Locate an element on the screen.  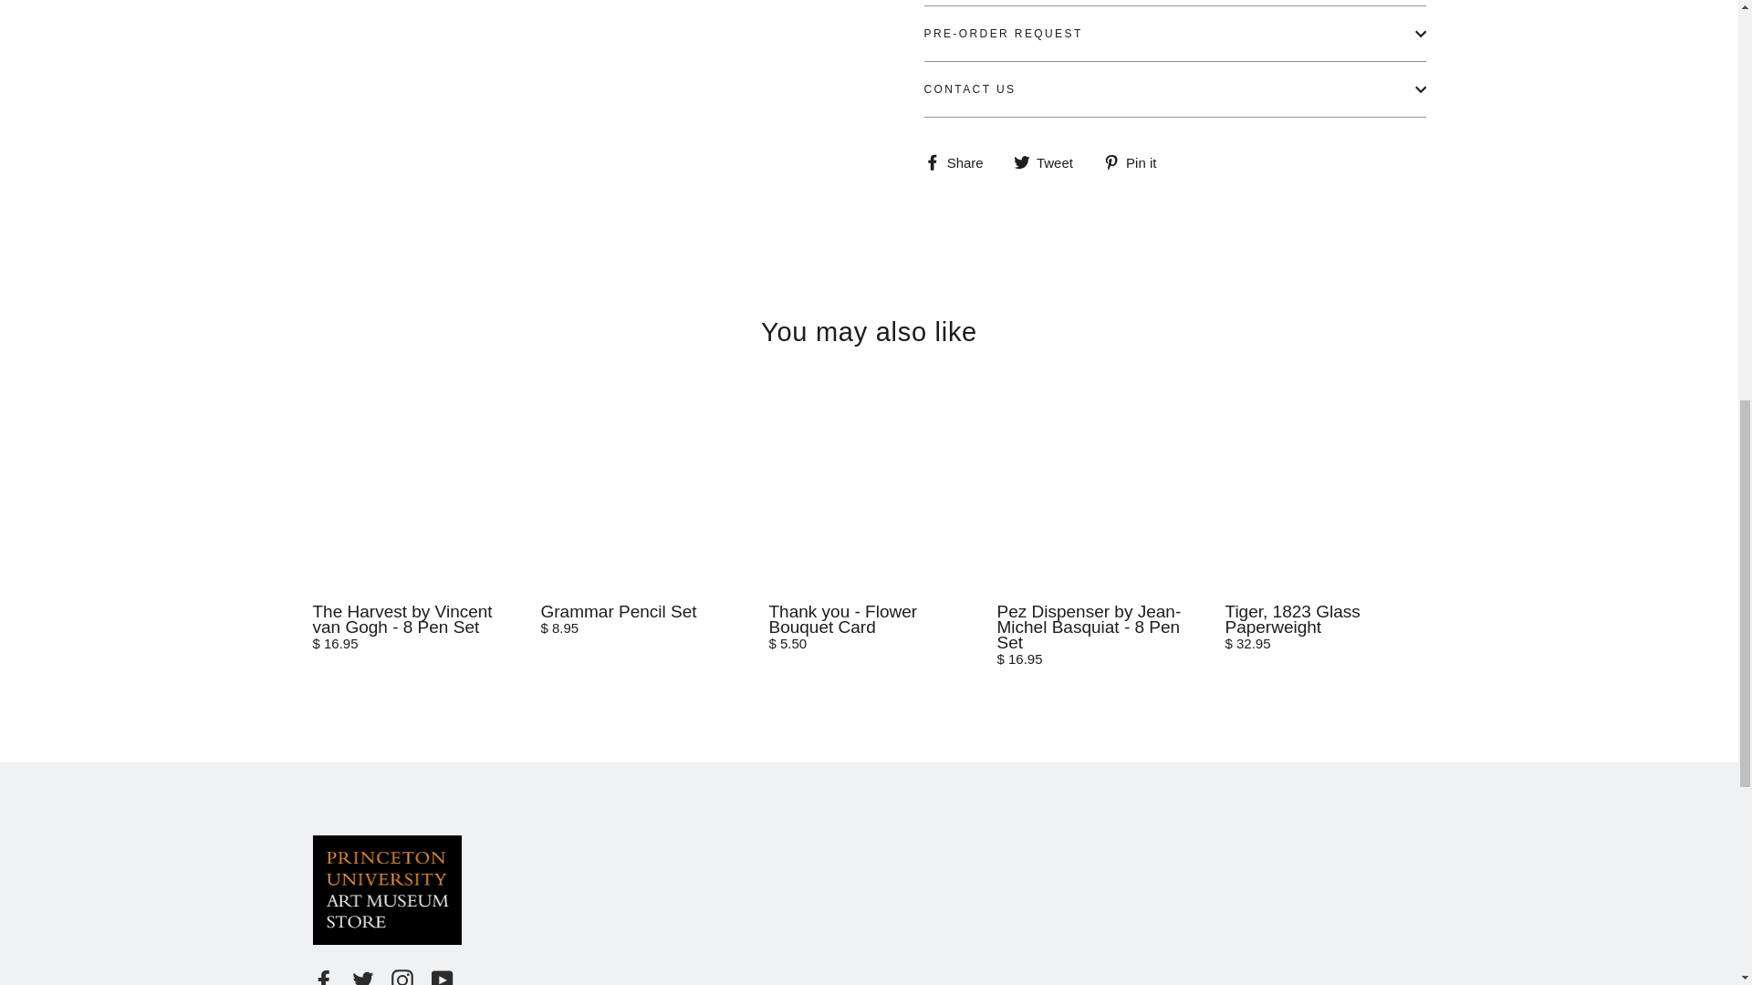
Pin on Pinterest is located at coordinates (1137, 161).